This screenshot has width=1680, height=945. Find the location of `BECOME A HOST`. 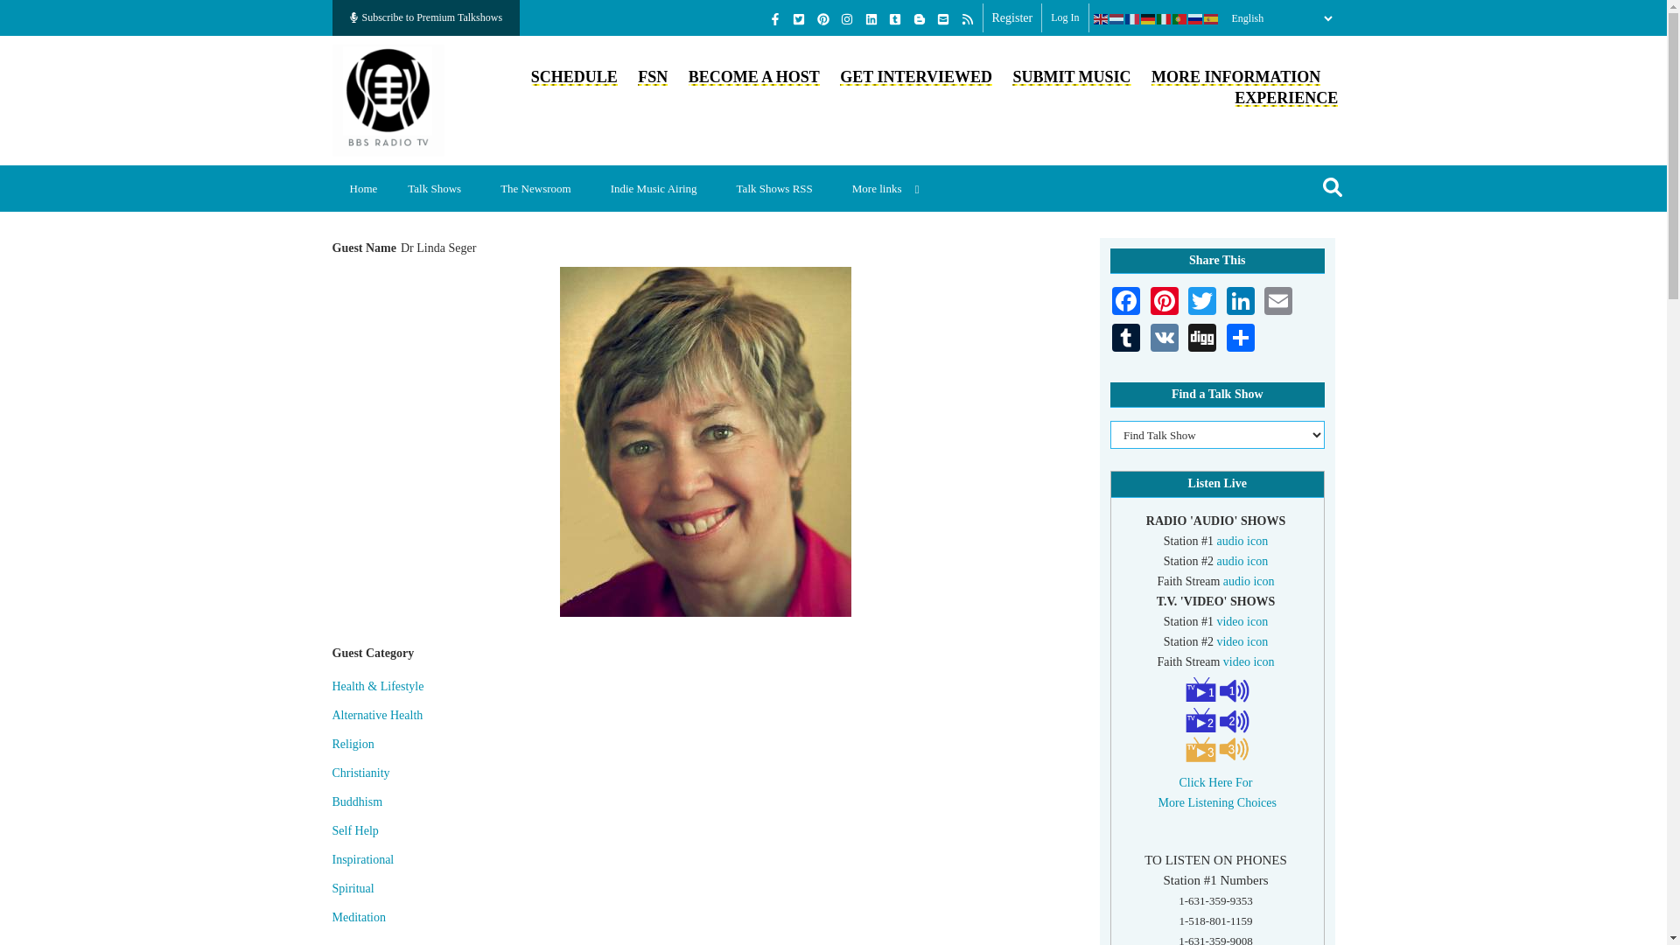

BECOME A HOST is located at coordinates (754, 77).